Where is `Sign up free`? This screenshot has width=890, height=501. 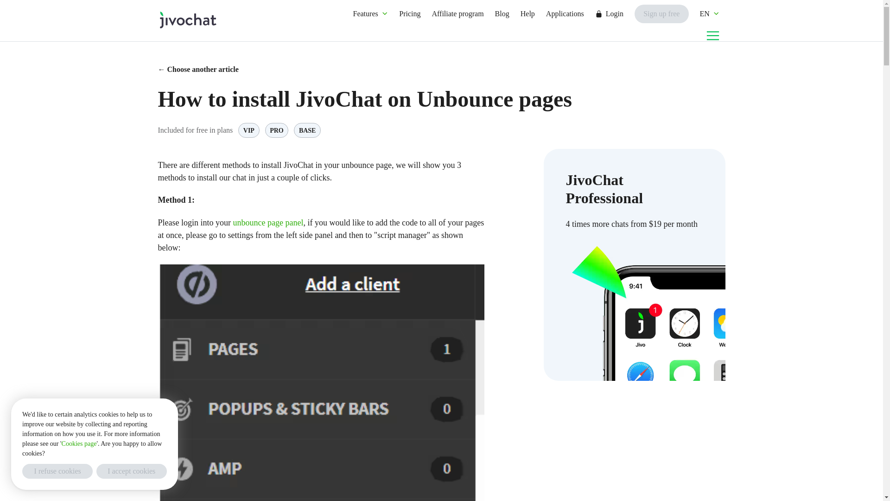 Sign up free is located at coordinates (661, 13).